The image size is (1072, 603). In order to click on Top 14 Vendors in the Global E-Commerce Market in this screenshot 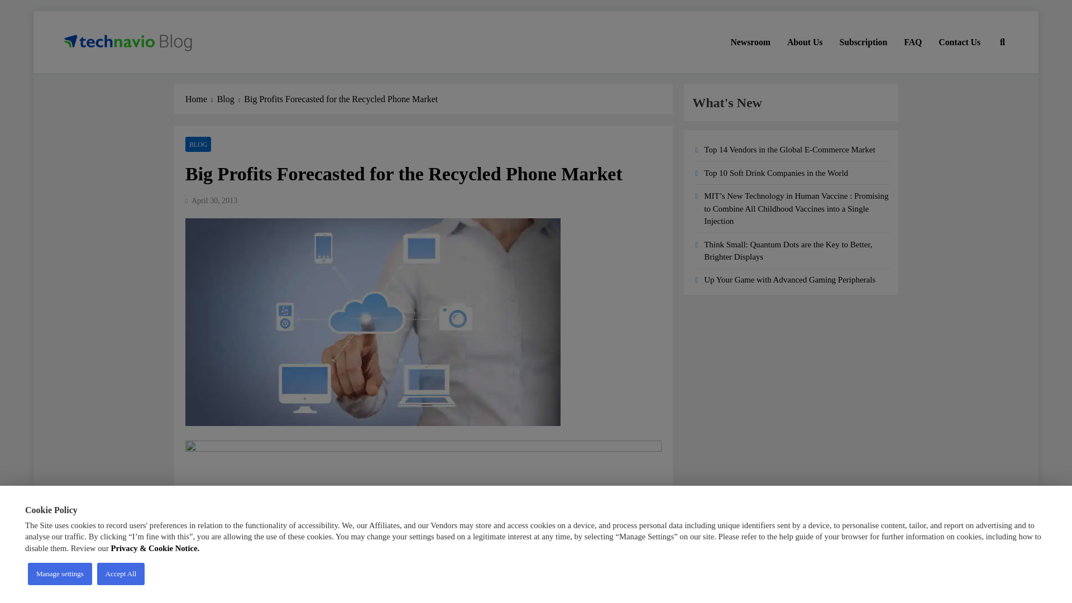, I will do `click(789, 150)`.